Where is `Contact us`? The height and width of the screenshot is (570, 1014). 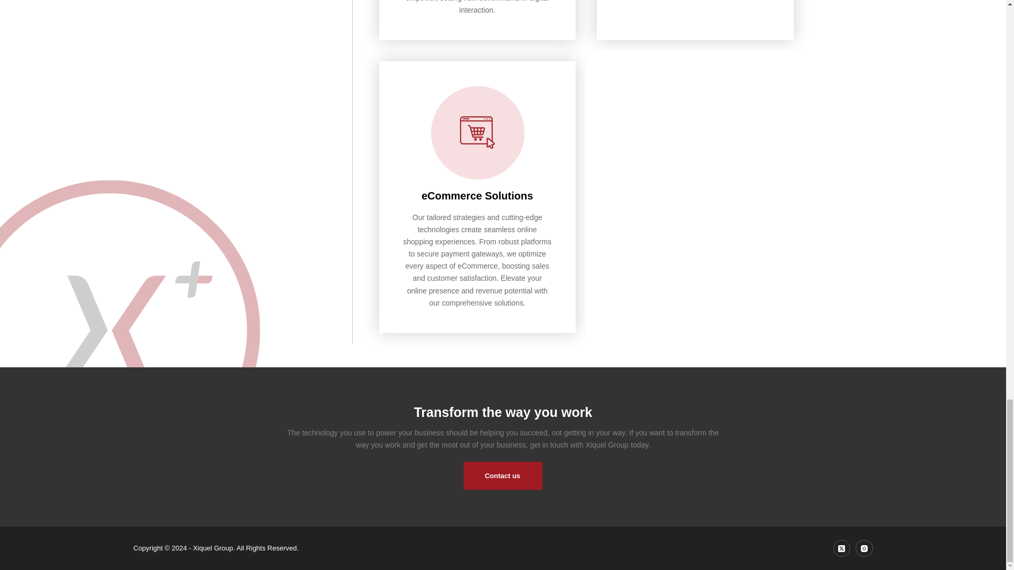 Contact us is located at coordinates (503, 475).